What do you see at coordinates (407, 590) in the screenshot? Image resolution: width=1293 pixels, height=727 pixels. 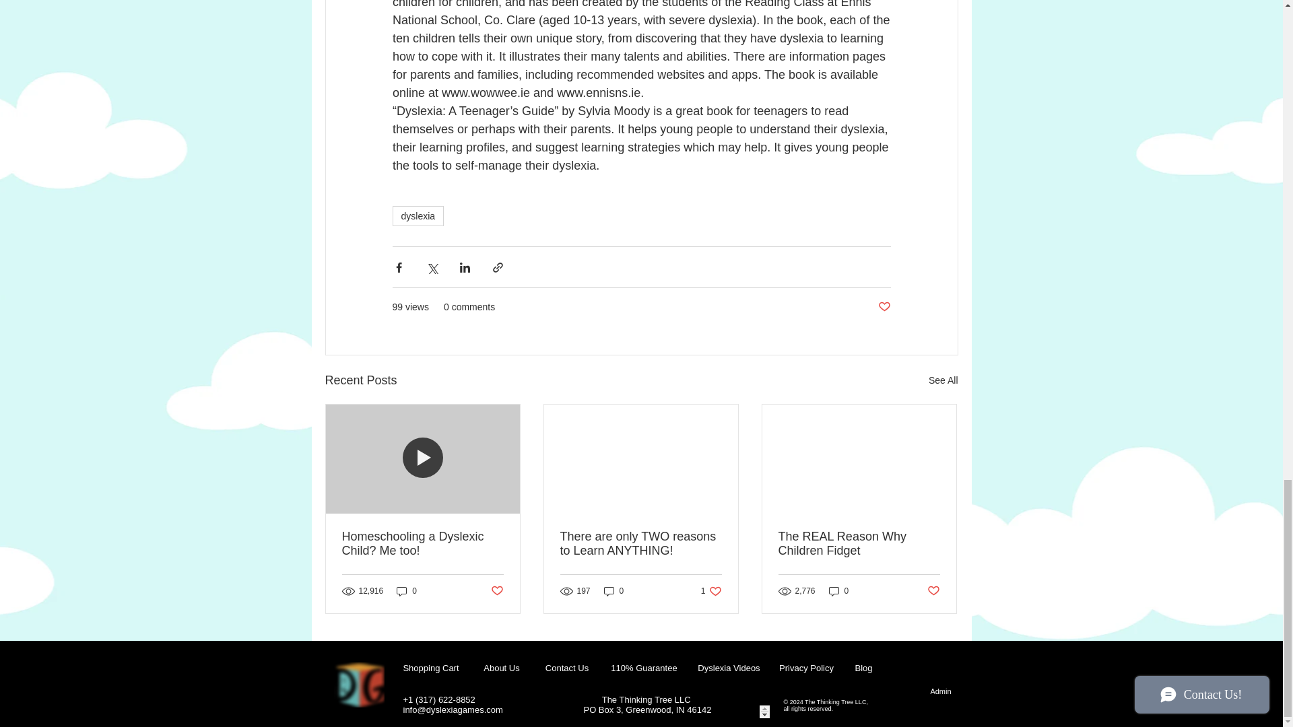 I see `dyslexia` at bounding box center [407, 590].